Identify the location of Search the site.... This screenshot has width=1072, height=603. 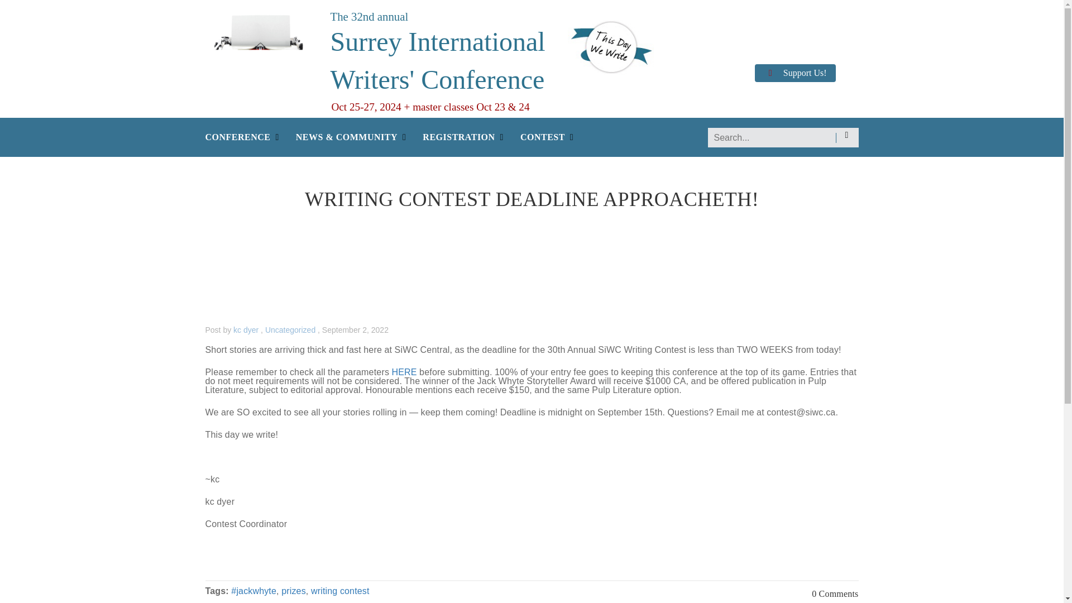
(783, 137).